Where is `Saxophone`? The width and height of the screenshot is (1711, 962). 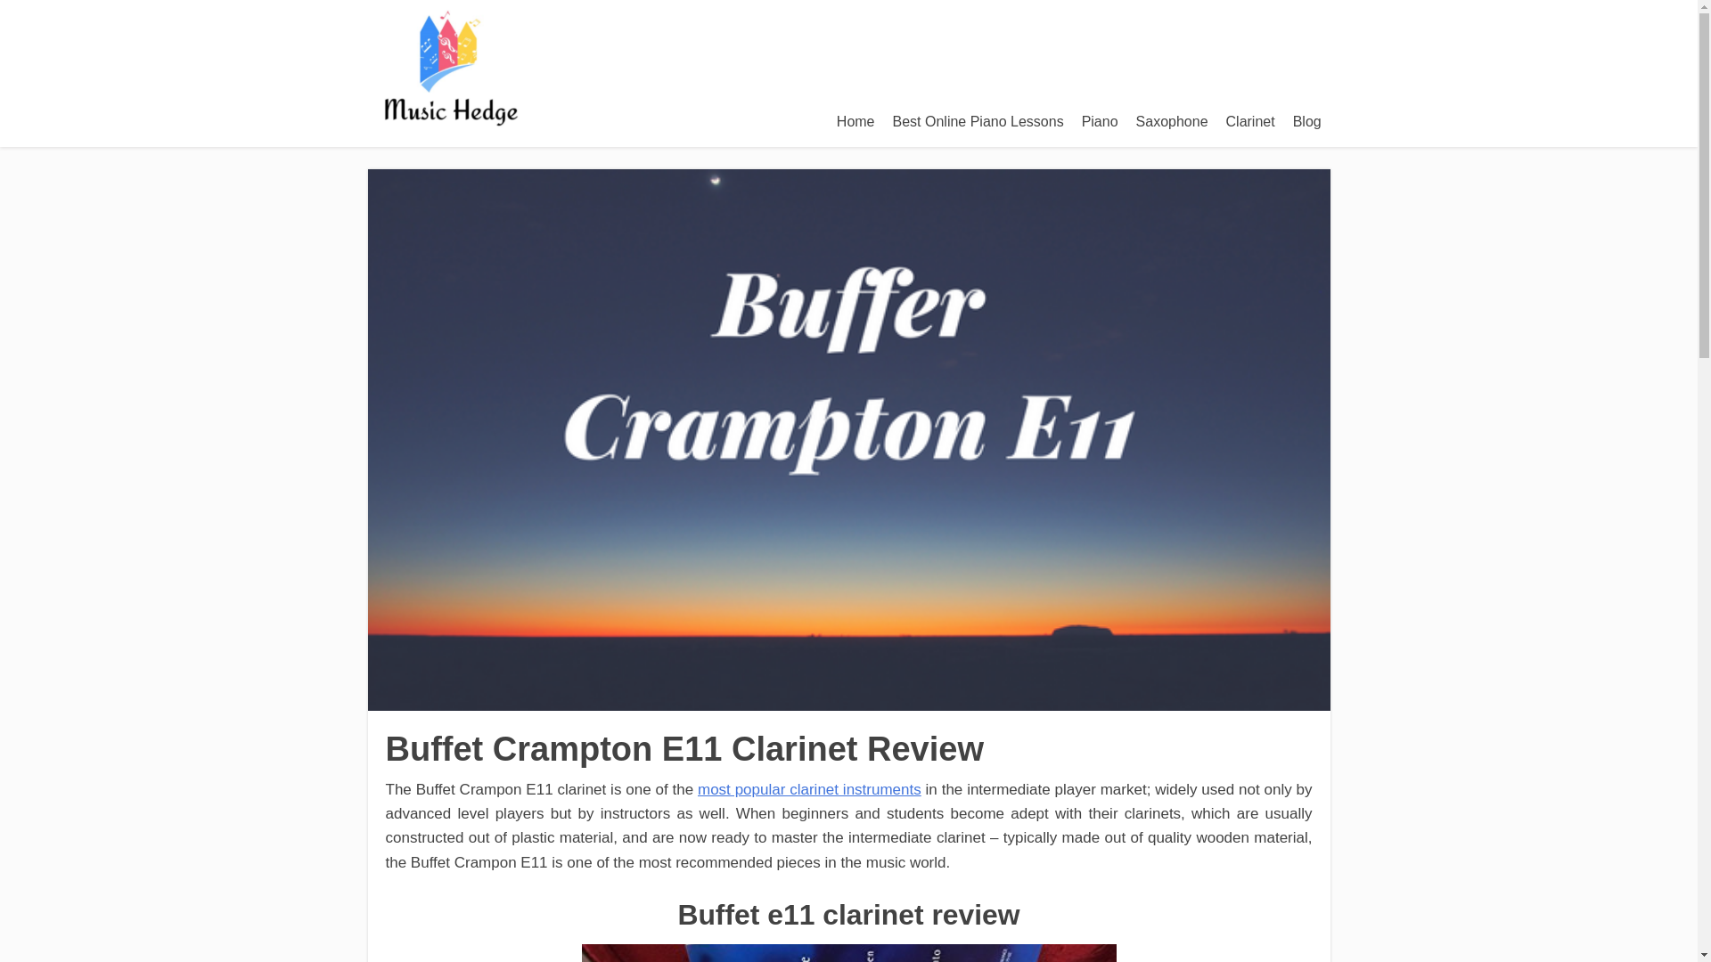
Saxophone is located at coordinates (1172, 121).